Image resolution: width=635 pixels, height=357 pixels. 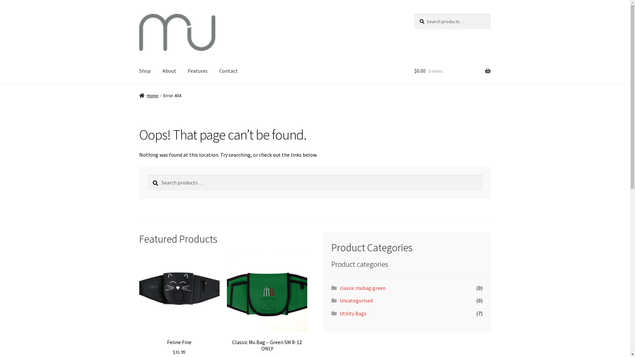 What do you see at coordinates (198, 71) in the screenshot?
I see `Features` at bounding box center [198, 71].